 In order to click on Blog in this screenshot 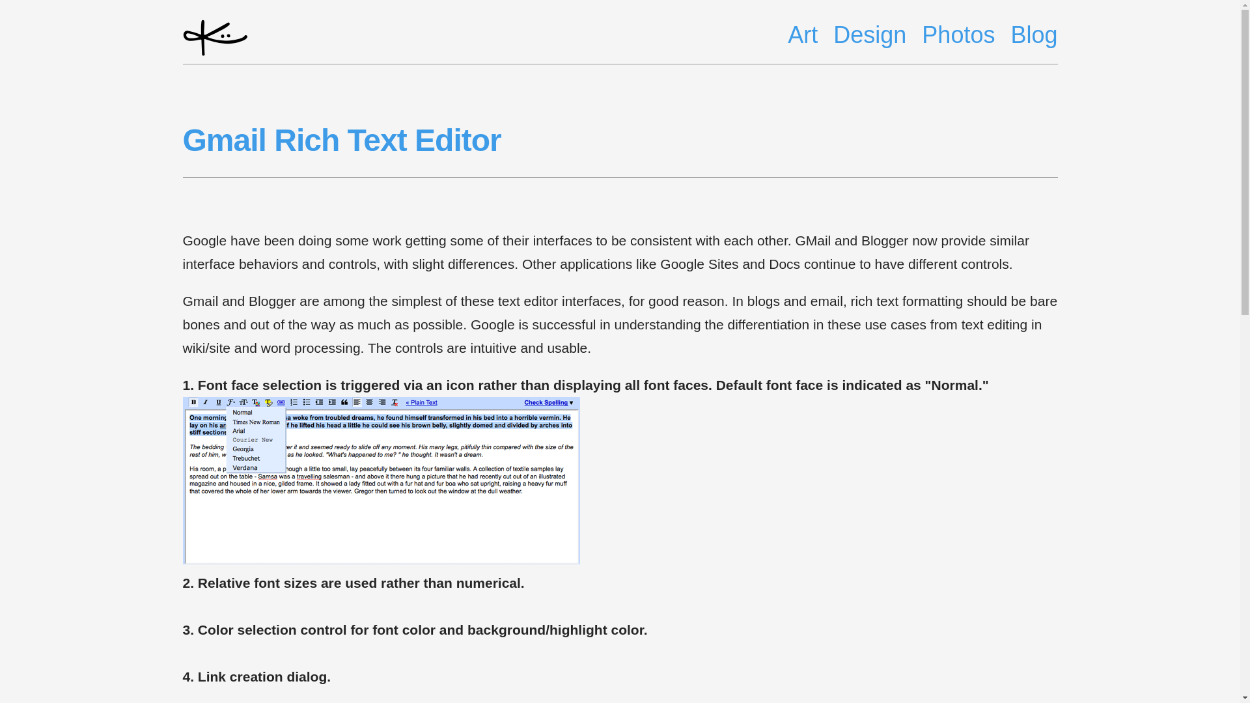, I will do `click(1034, 35)`.